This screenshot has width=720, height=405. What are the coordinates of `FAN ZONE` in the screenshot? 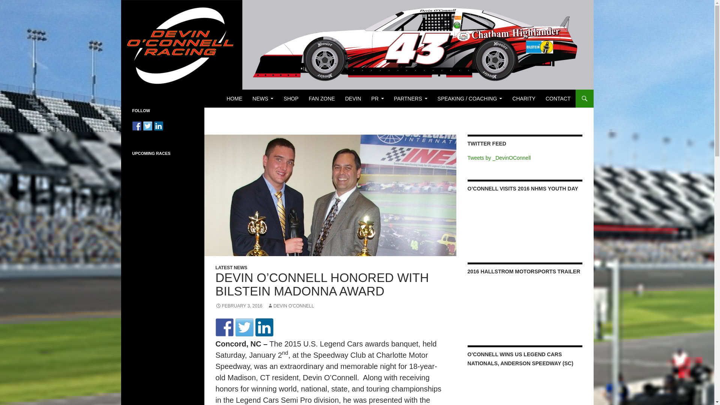 It's located at (321, 98).